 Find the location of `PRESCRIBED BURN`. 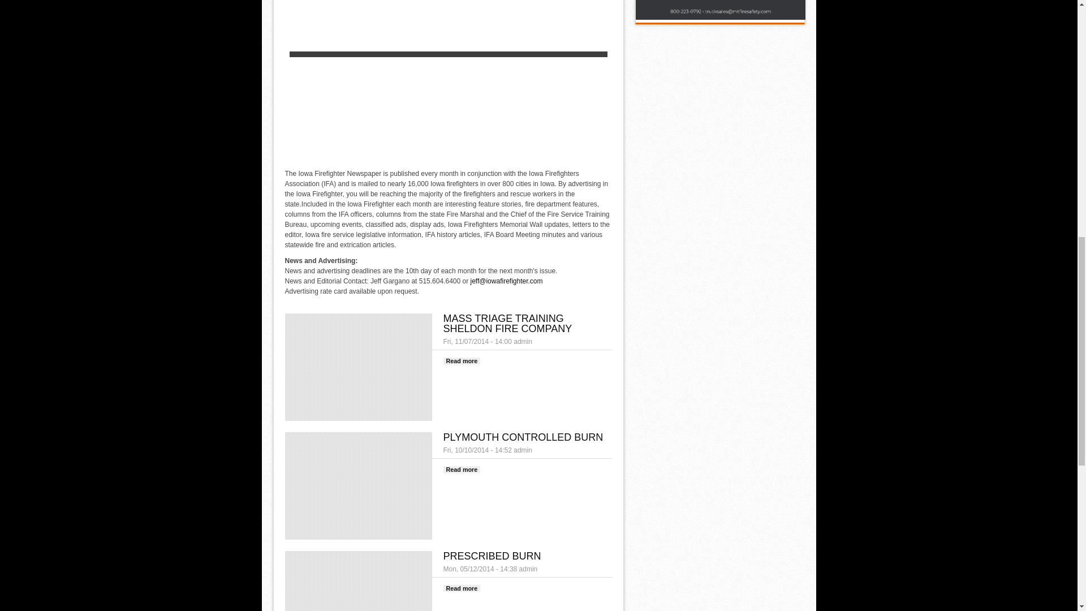

PRESCRIBED BURN is located at coordinates (492, 556).